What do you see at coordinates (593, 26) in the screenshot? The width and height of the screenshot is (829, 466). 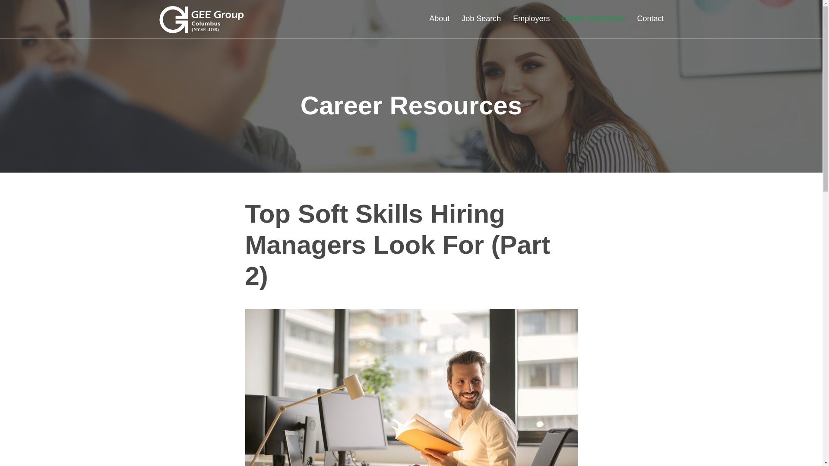 I see `Career Resources` at bounding box center [593, 26].